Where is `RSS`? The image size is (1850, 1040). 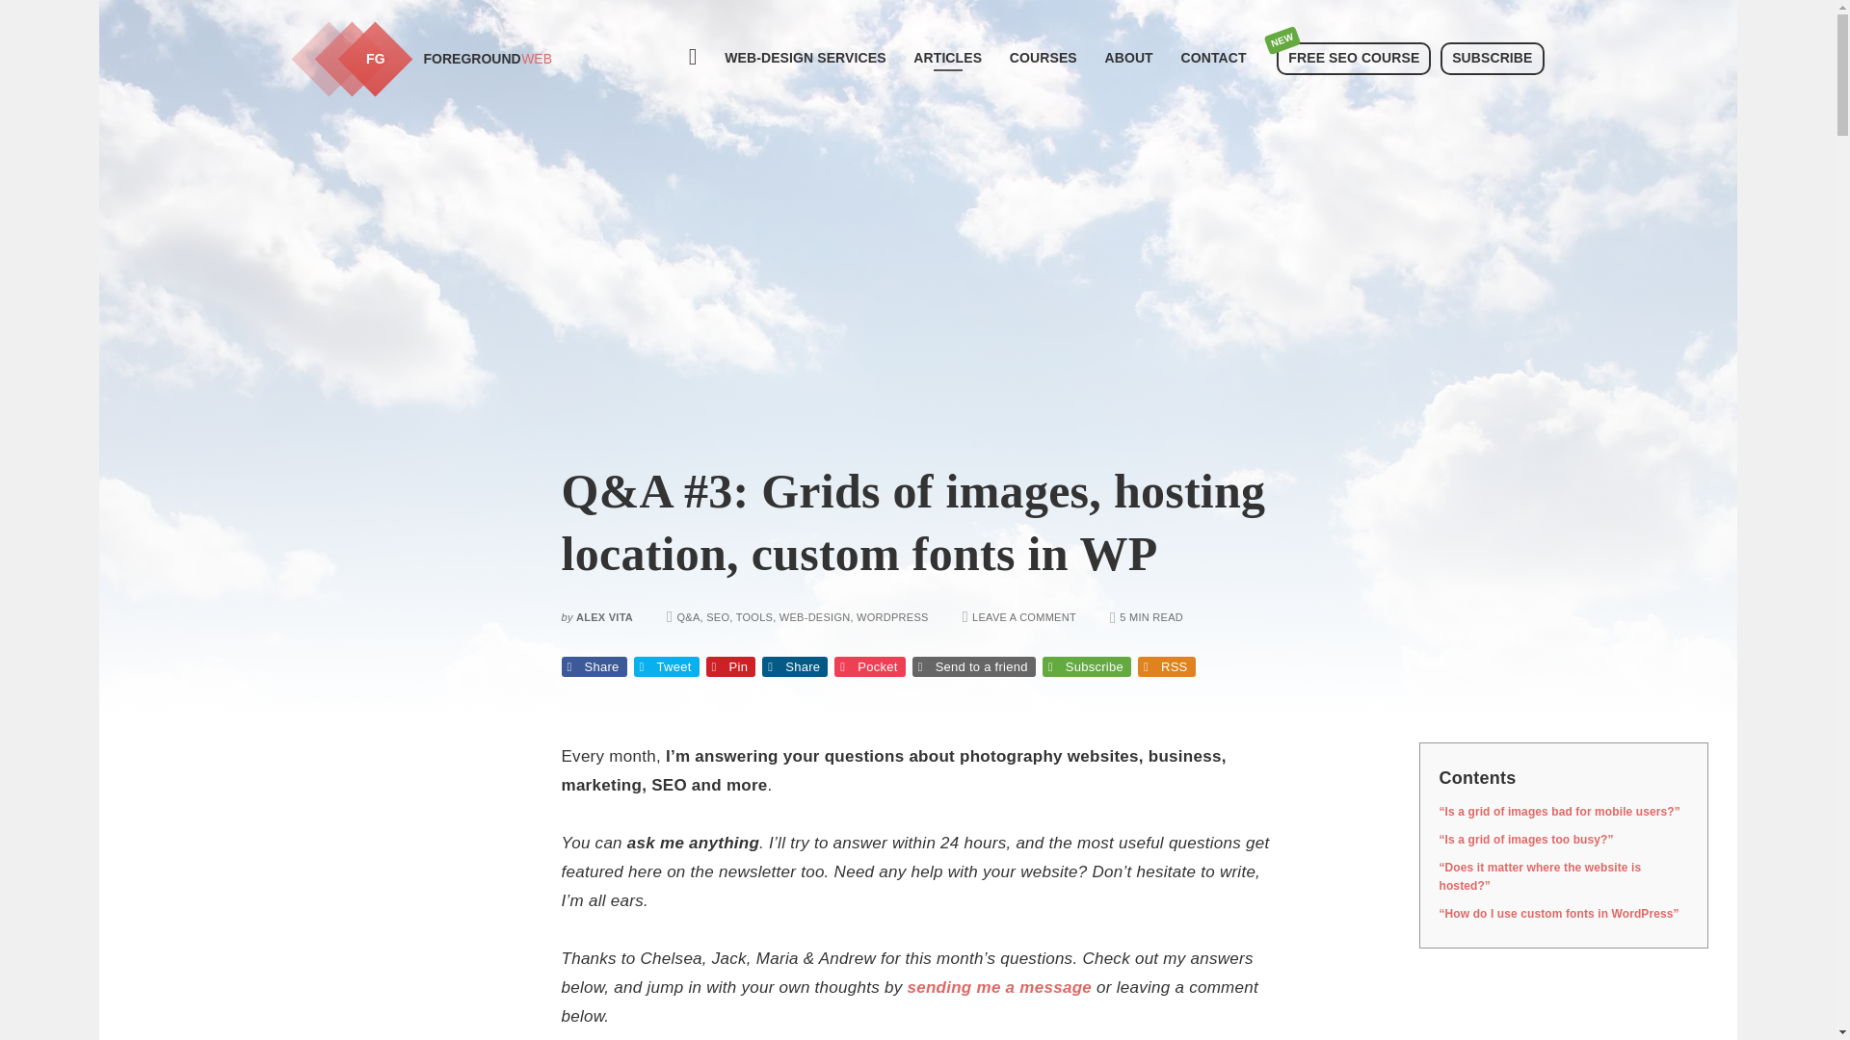
RSS is located at coordinates (869, 666).